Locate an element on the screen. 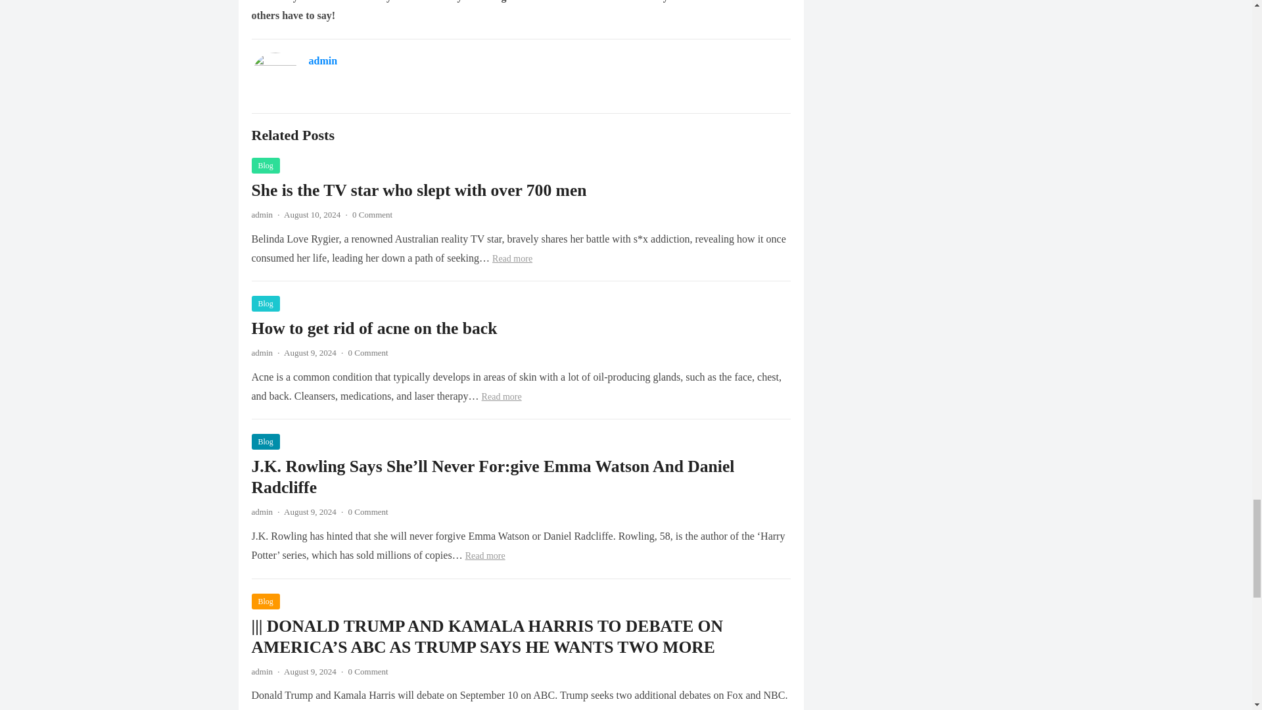  0 Comment is located at coordinates (372, 214).